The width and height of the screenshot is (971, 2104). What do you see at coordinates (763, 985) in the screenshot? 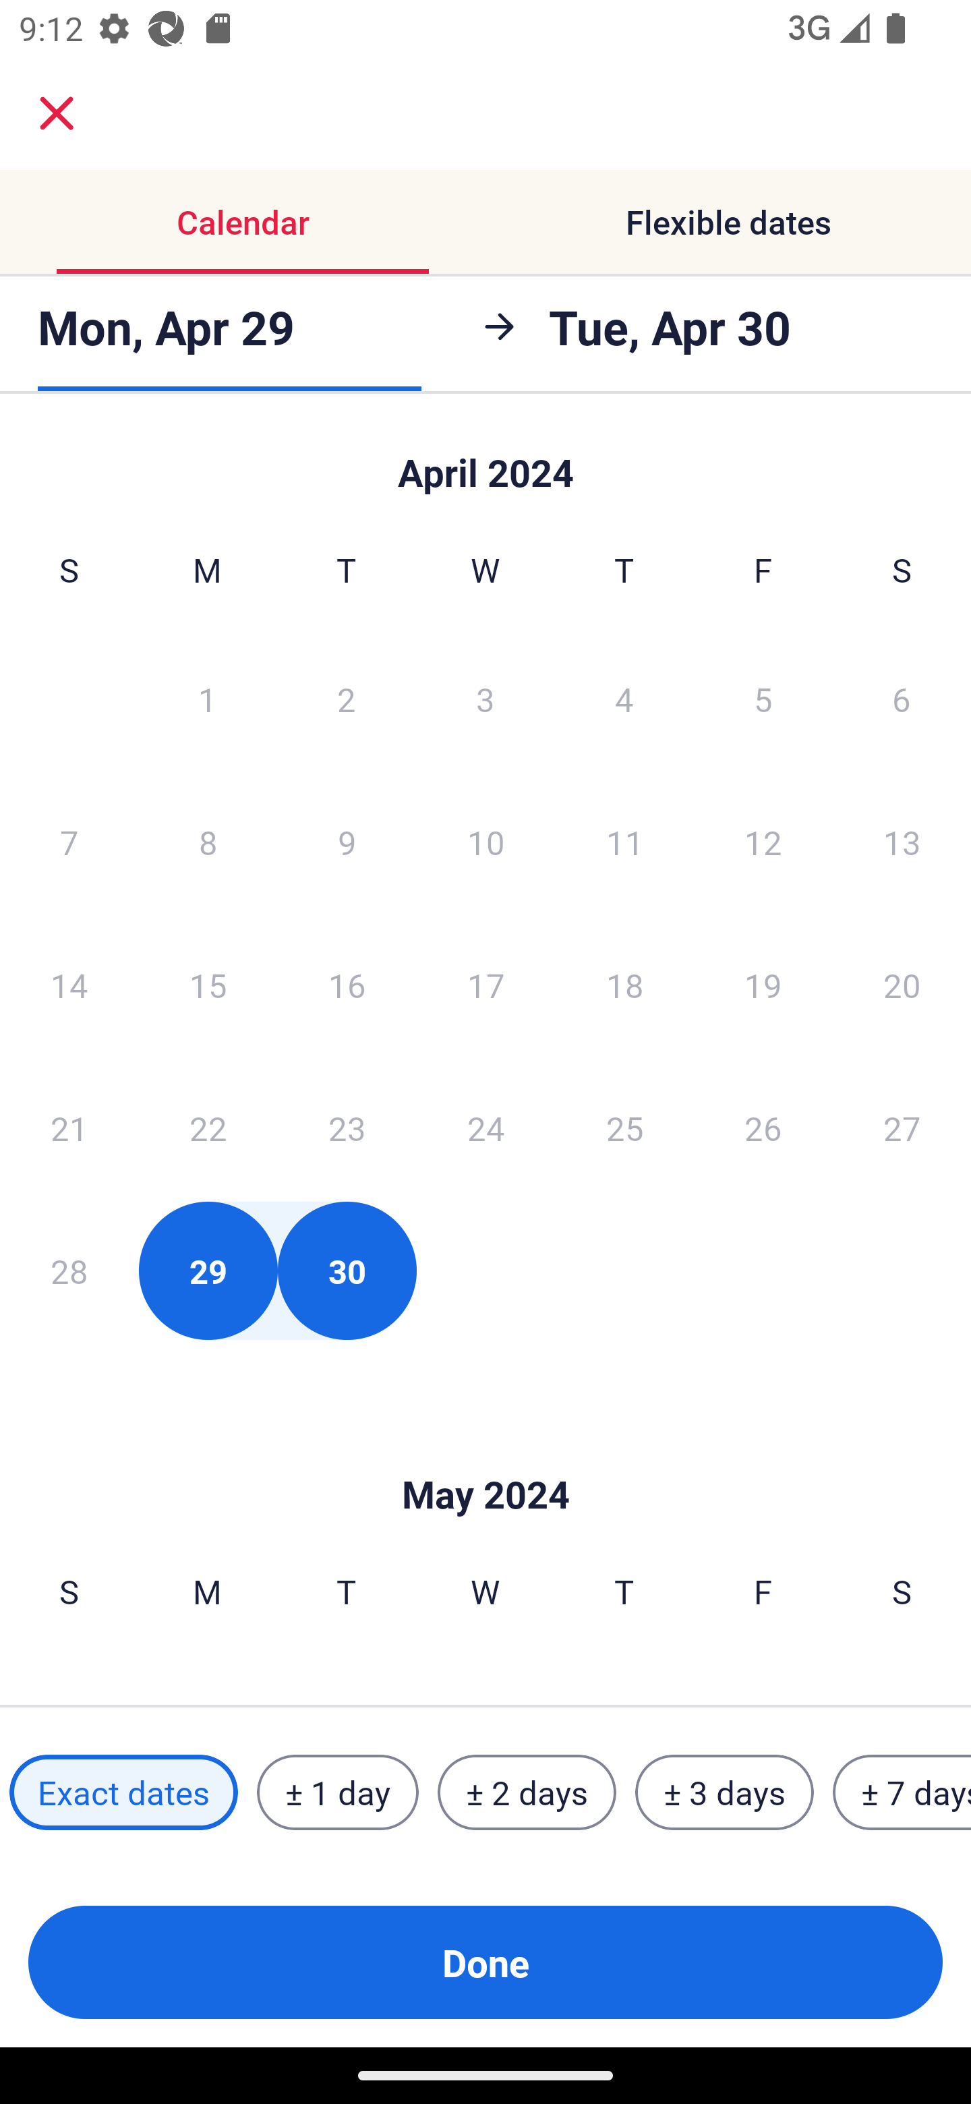
I see `19 Friday, April 19, 2024` at bounding box center [763, 985].